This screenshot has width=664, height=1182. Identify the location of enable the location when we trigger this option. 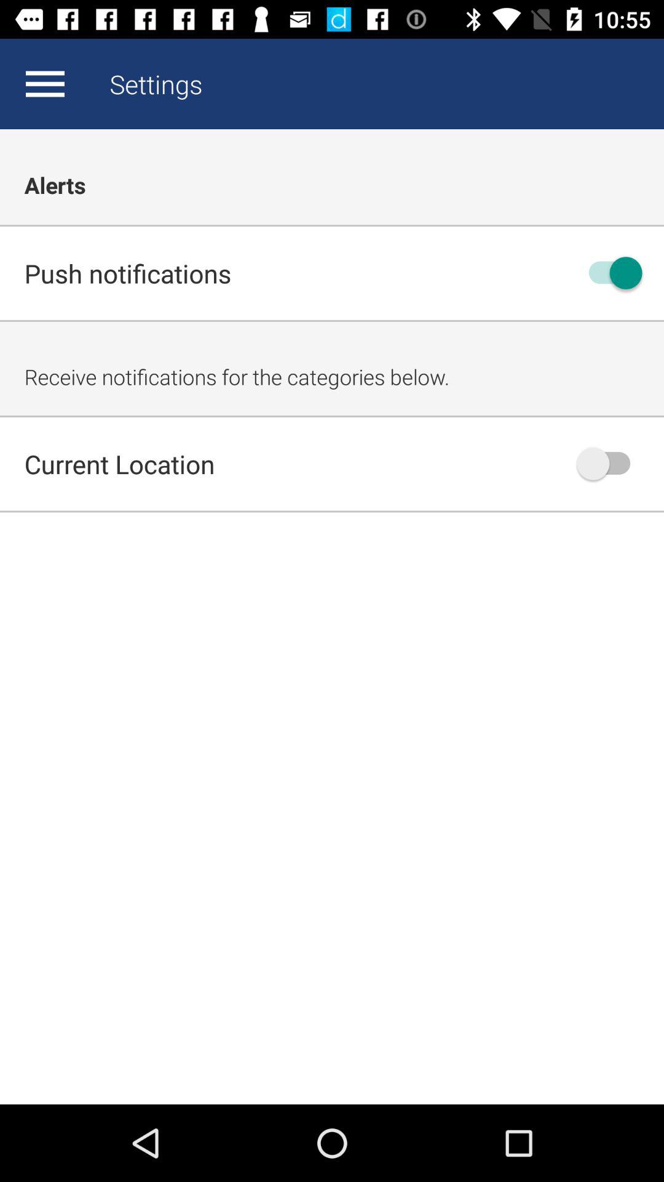
(609, 464).